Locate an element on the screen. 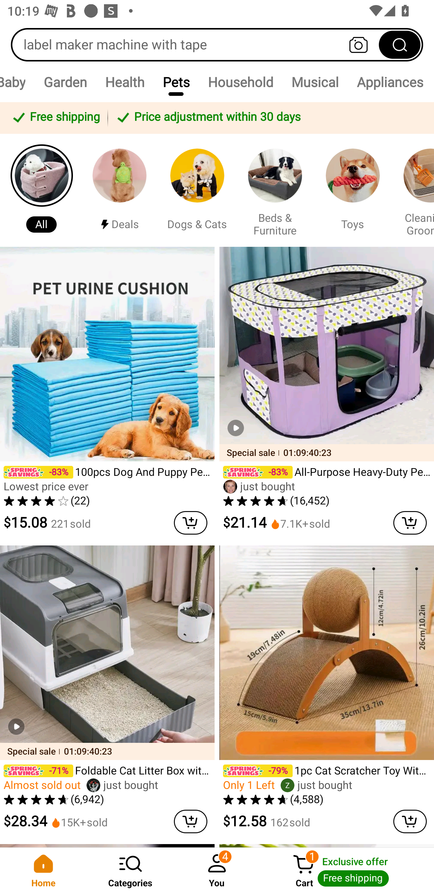 The height and width of the screenshot is (892, 434). cart delete is located at coordinates (190, 523).